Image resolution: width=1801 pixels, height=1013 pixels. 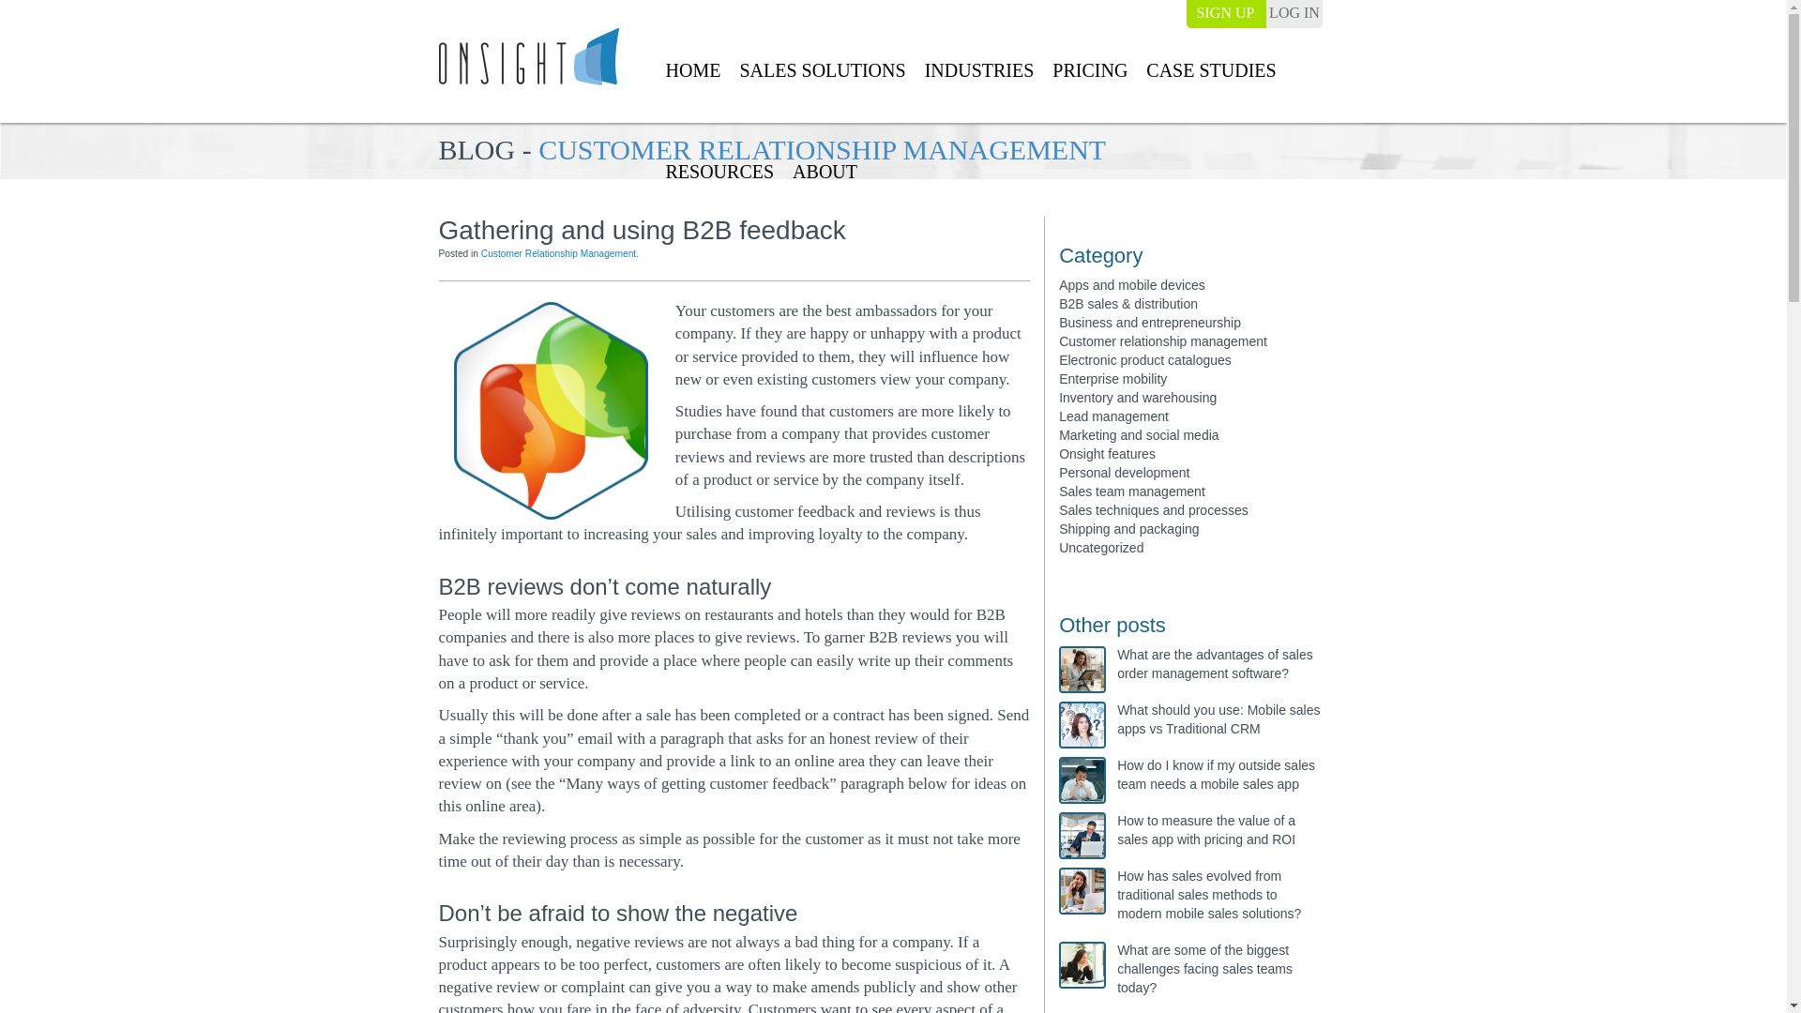 I want to click on ABOUT, so click(x=825, y=173).